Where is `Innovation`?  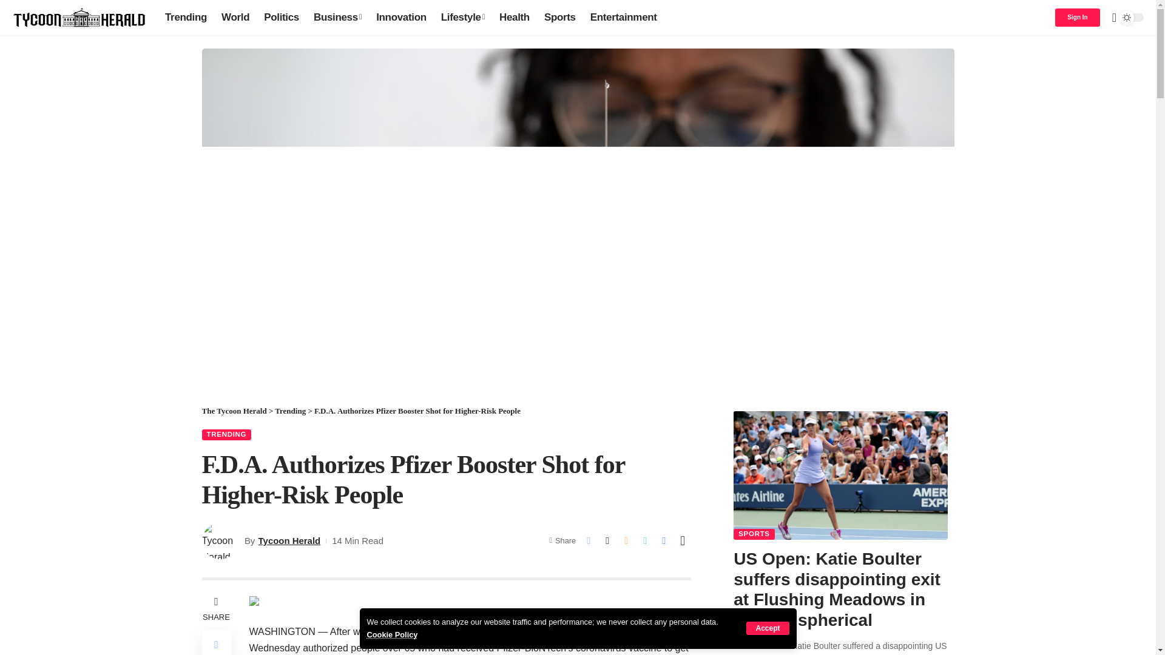 Innovation is located at coordinates (401, 17).